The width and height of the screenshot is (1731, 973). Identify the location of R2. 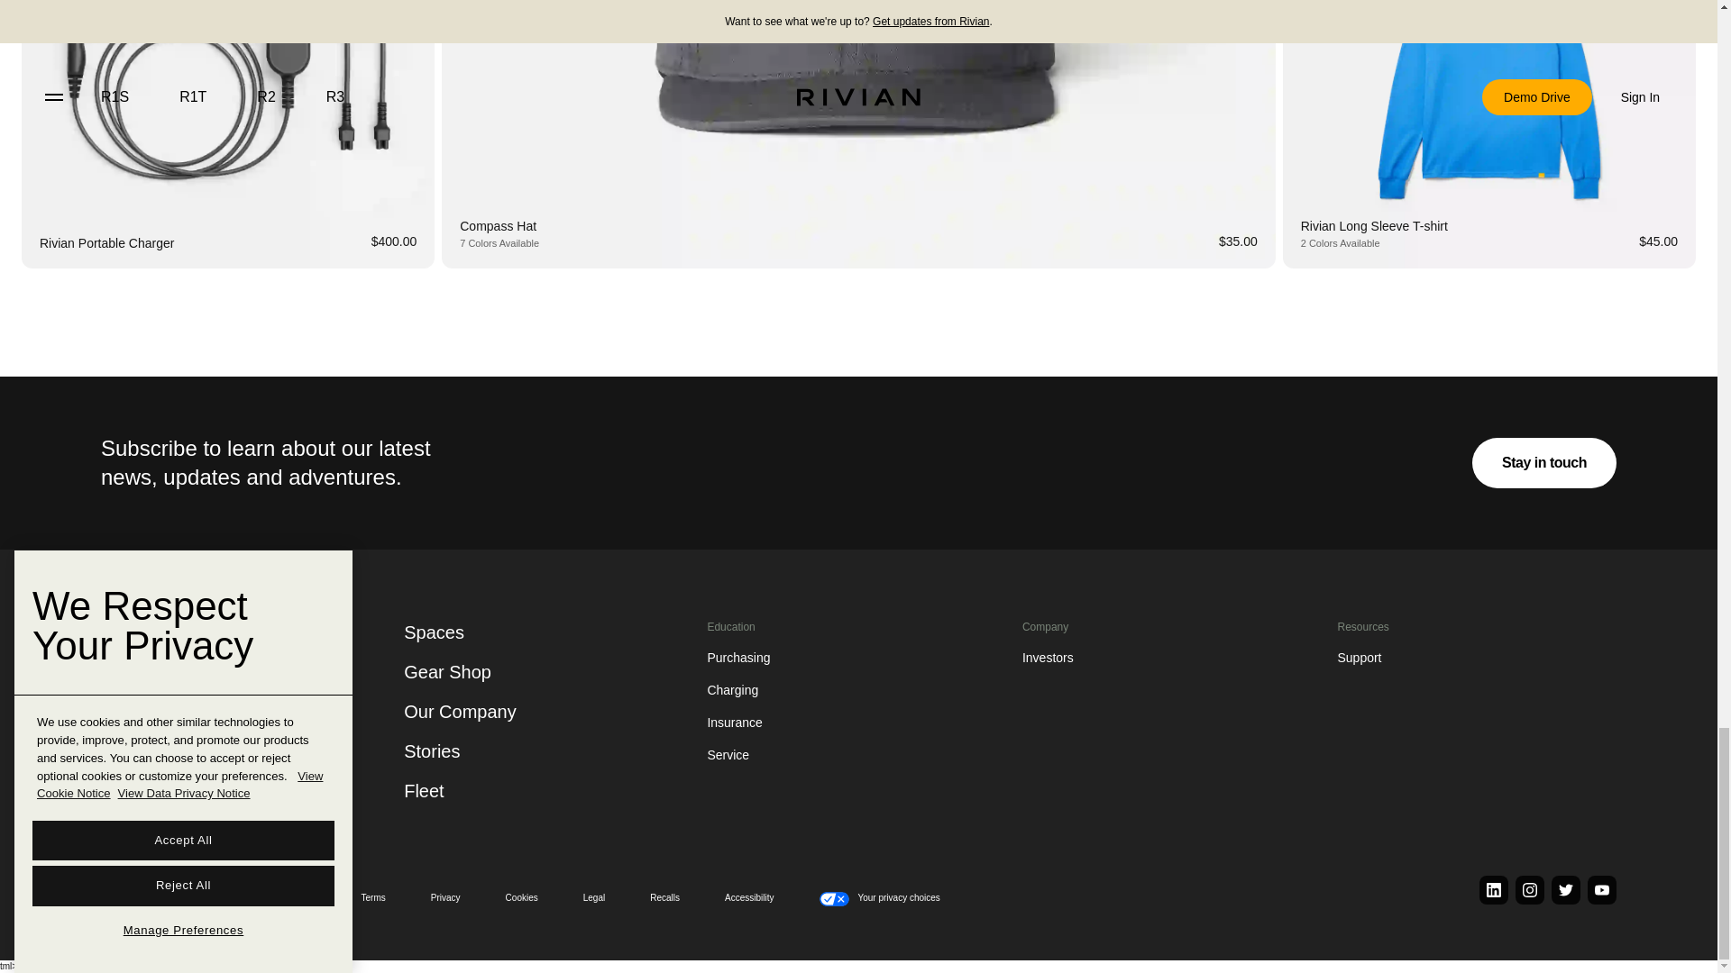
(119, 739).